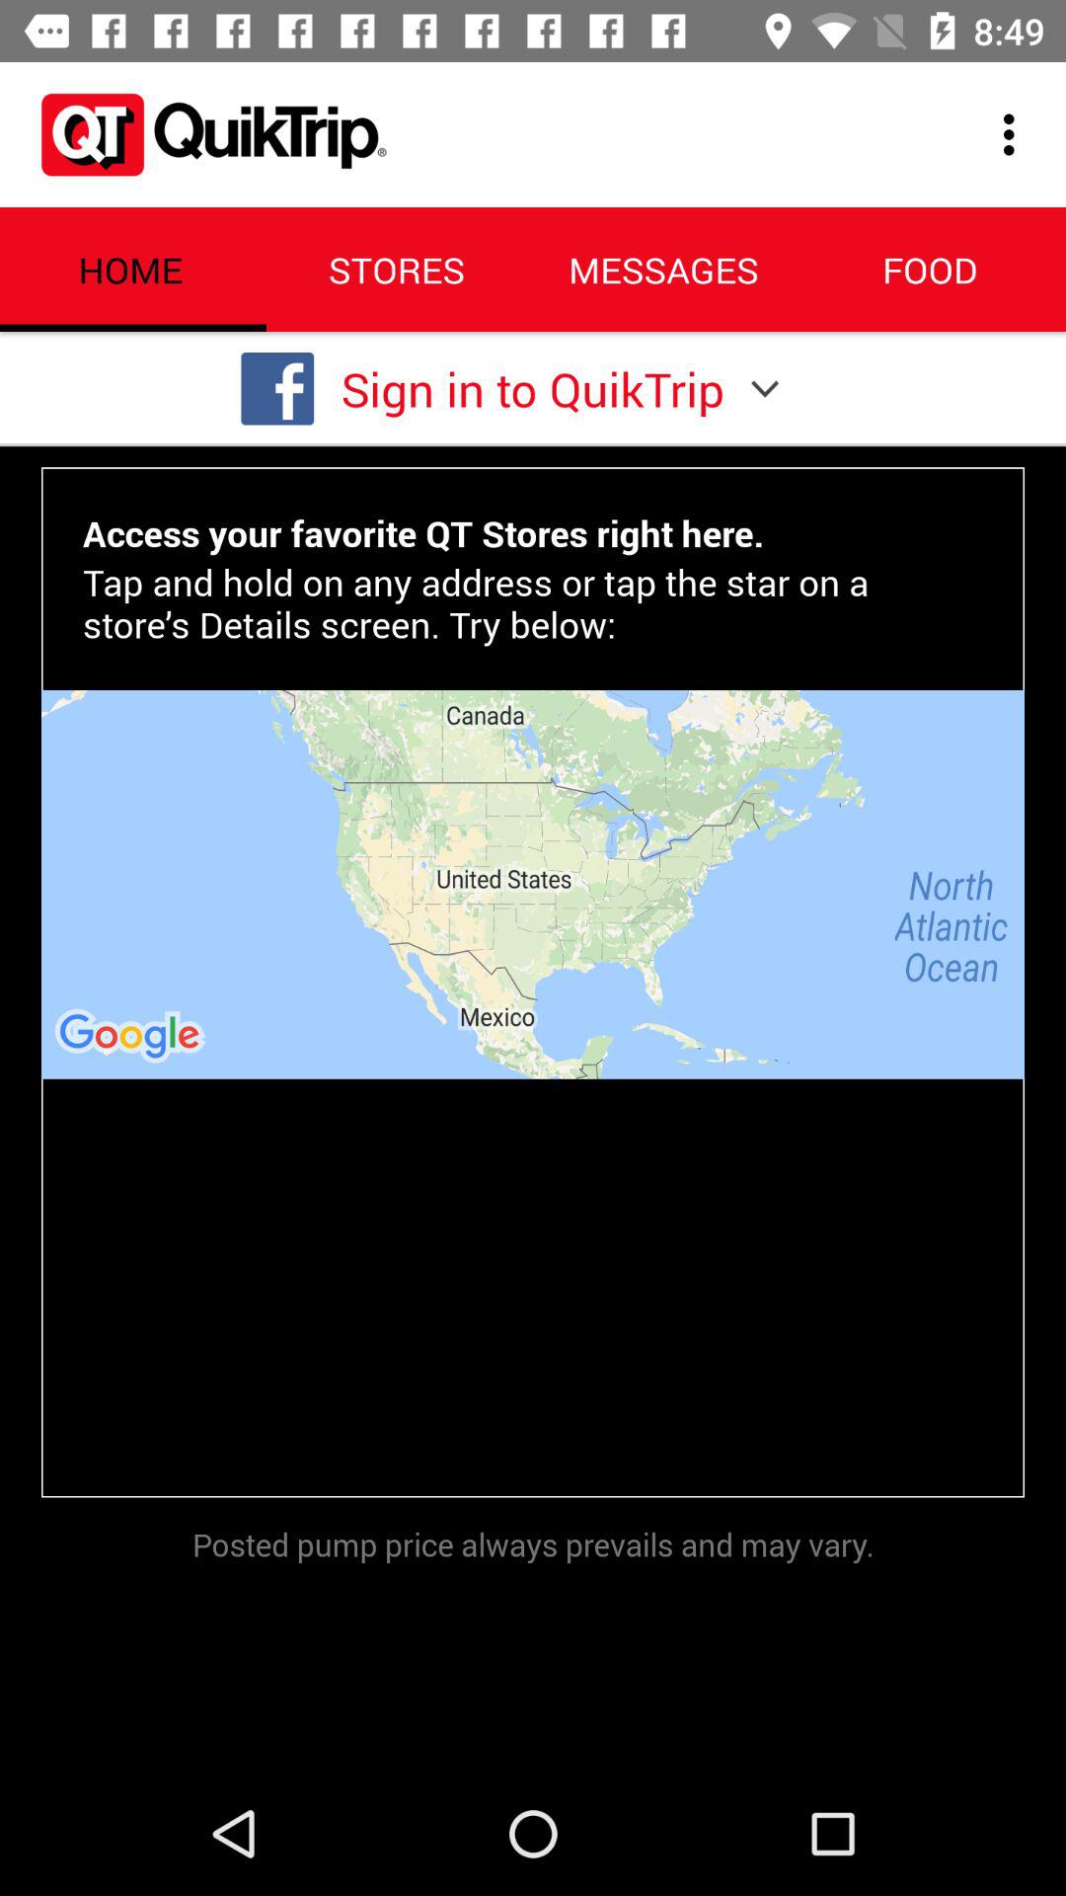 This screenshot has width=1066, height=1896. I want to click on press icon below the tap and hold item, so click(533, 884).